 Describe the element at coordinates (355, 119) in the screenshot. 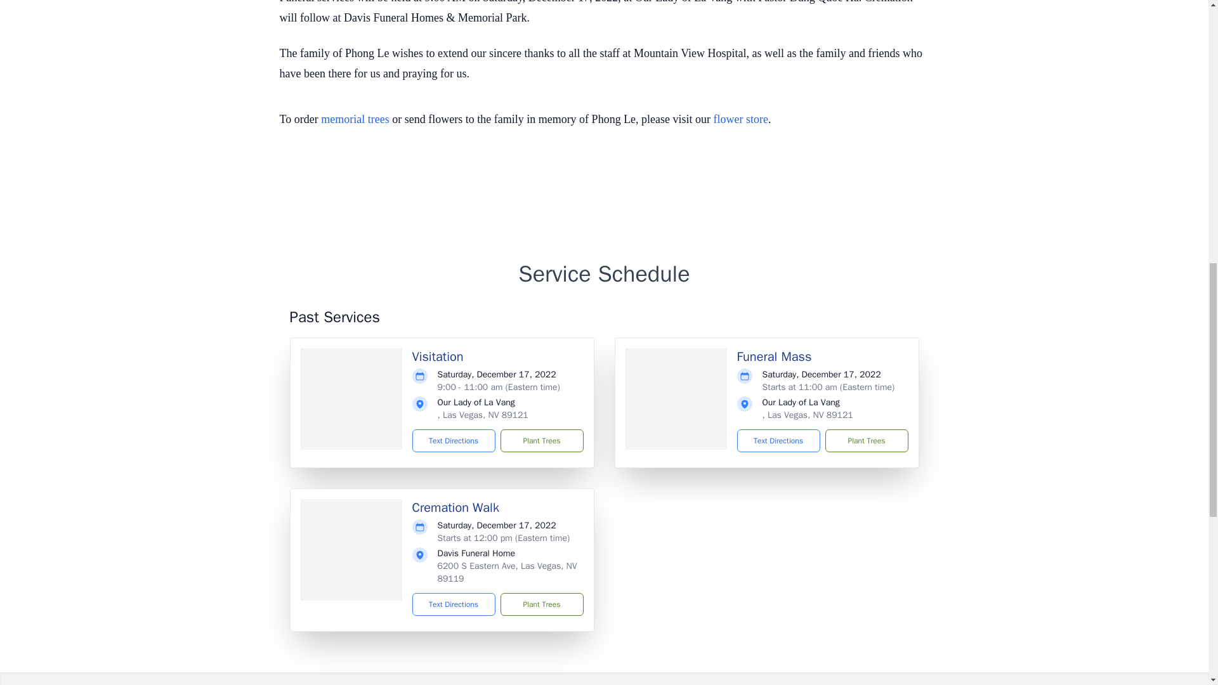

I see `memorial trees` at that location.